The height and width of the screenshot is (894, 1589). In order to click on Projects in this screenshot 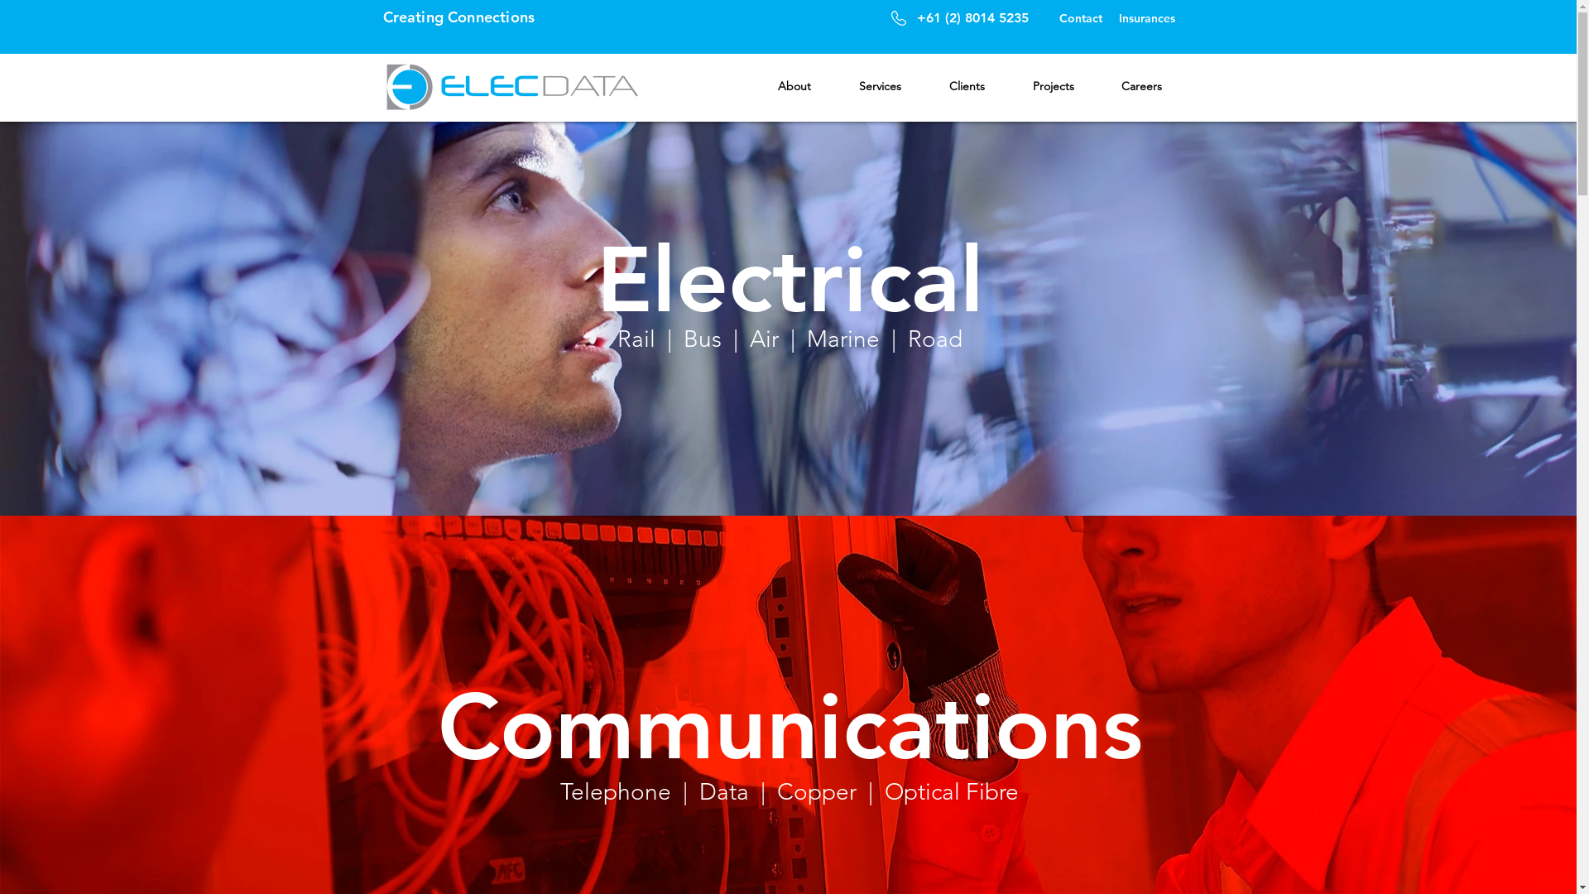, I will do `click(1053, 86)`.